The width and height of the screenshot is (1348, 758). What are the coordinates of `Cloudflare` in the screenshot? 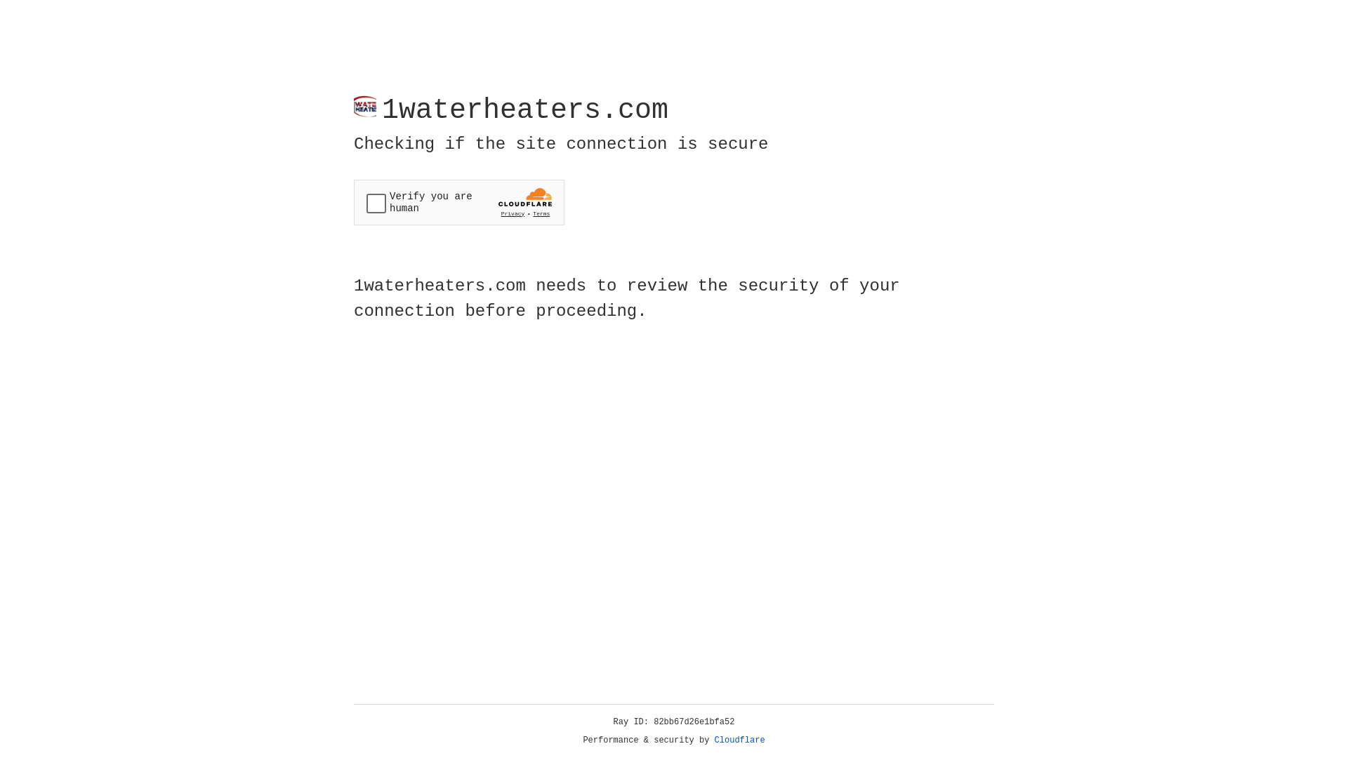 It's located at (740, 740).